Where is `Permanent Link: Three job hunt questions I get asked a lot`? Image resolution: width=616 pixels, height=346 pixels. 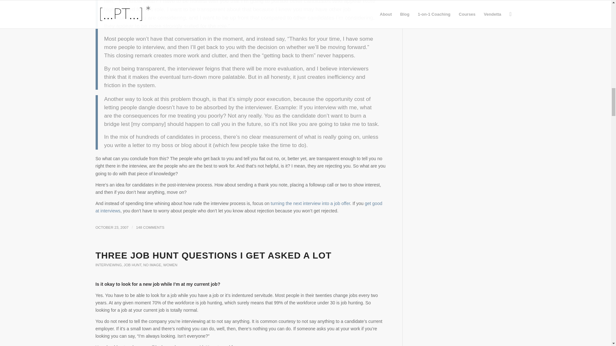 Permanent Link: Three job hunt questions I get asked a lot is located at coordinates (214, 255).